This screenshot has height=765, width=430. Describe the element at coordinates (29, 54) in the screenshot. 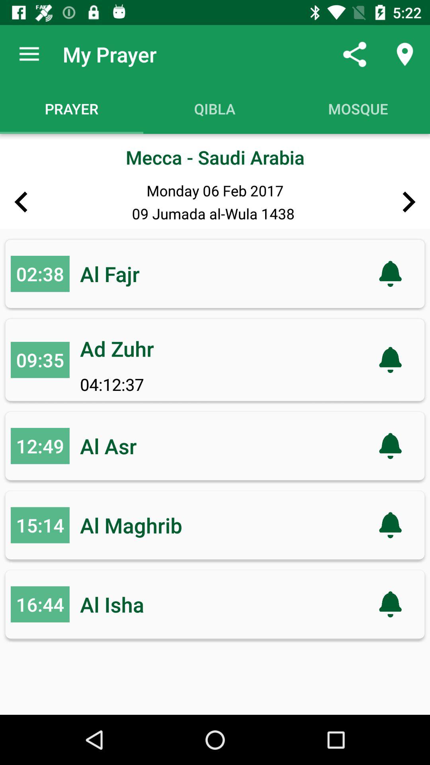

I see `turn off app to the left of the my prayer icon` at that location.